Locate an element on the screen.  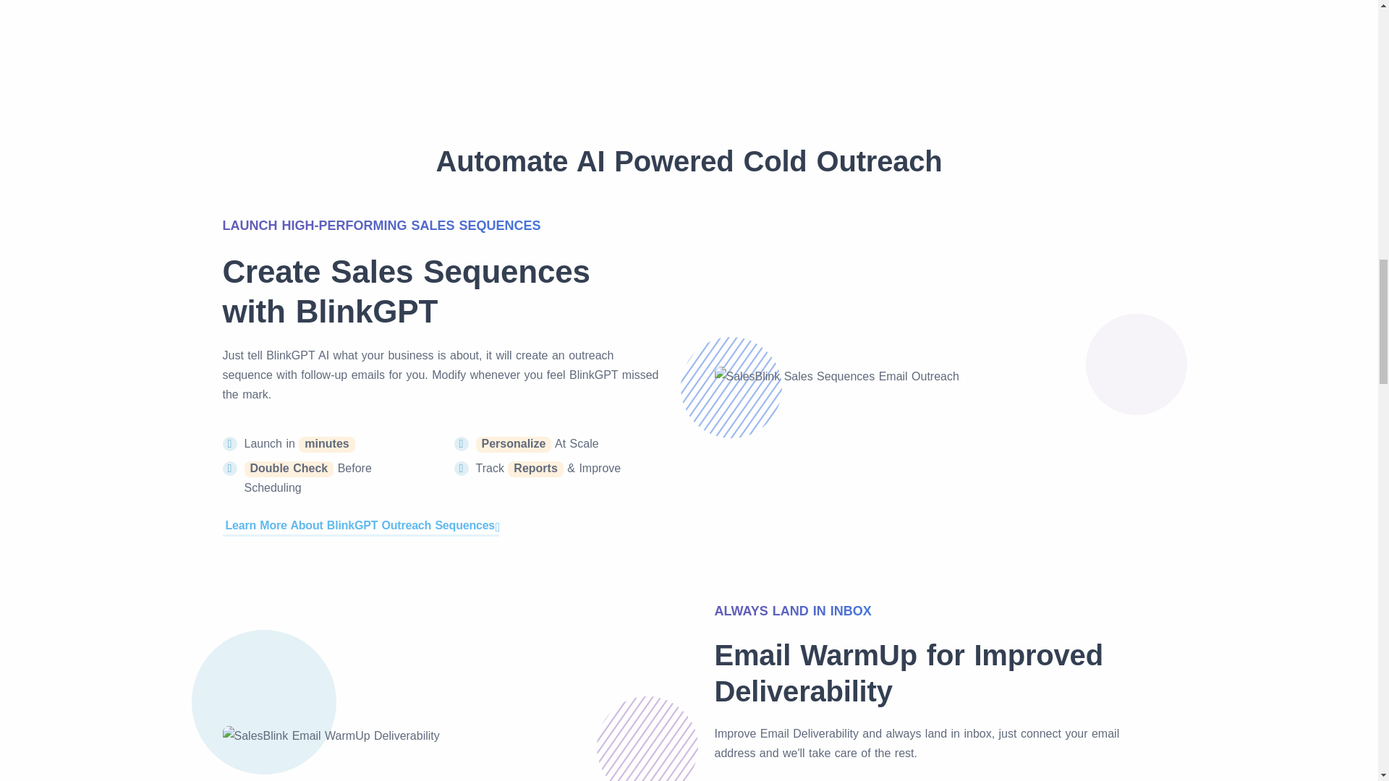
Learn More About BlinkGPT Outreach Sequences is located at coordinates (361, 525).